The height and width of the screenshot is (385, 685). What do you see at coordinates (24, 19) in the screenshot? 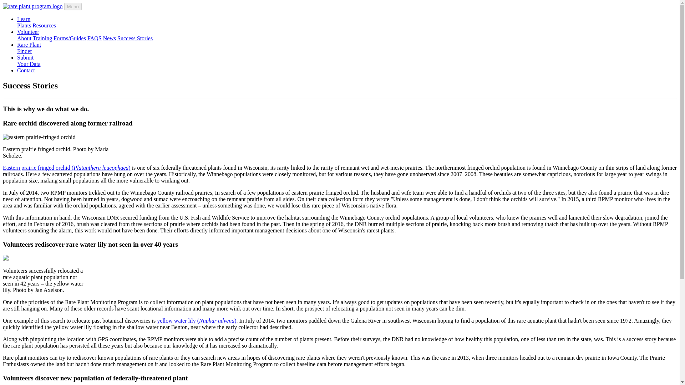
I see `About` at bounding box center [24, 19].